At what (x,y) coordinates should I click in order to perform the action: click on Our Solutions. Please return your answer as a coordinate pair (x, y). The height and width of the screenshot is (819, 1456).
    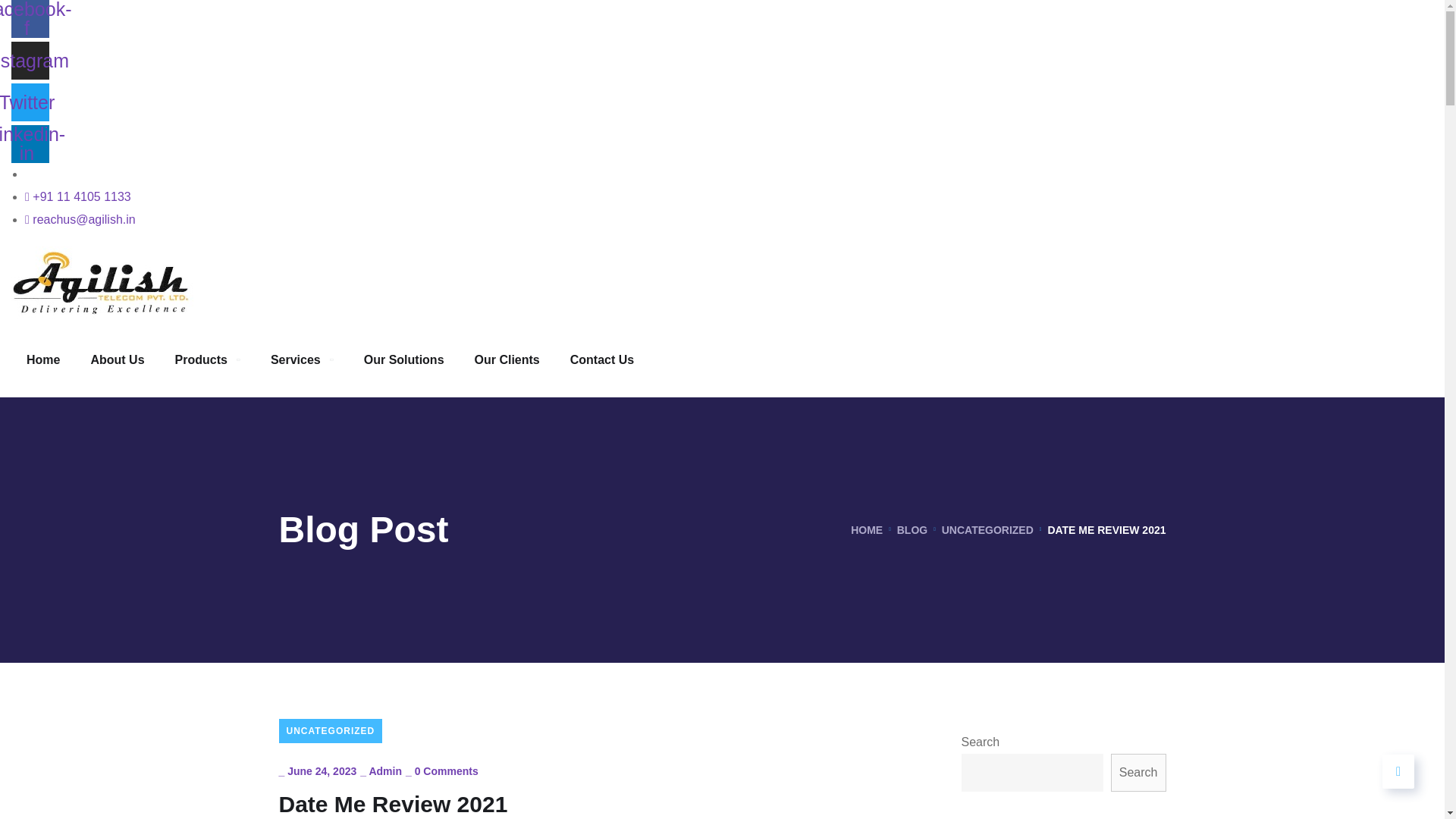
    Looking at the image, I should click on (403, 359).